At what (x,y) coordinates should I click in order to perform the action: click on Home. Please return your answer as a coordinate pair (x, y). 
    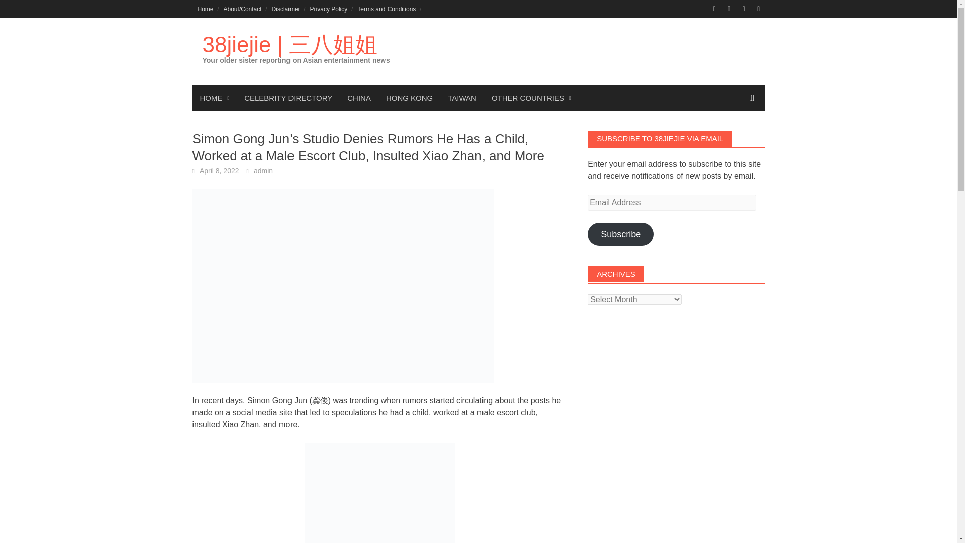
    Looking at the image, I should click on (205, 9).